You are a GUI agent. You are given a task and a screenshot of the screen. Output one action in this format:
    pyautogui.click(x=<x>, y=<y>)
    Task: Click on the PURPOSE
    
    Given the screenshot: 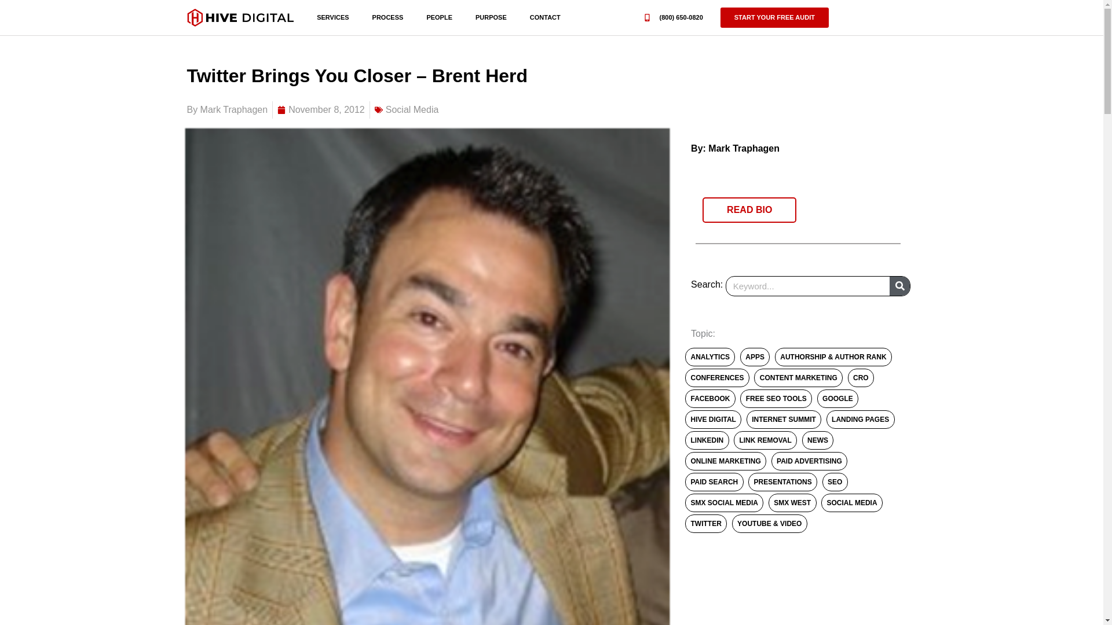 What is the action you would take?
    pyautogui.click(x=491, y=17)
    